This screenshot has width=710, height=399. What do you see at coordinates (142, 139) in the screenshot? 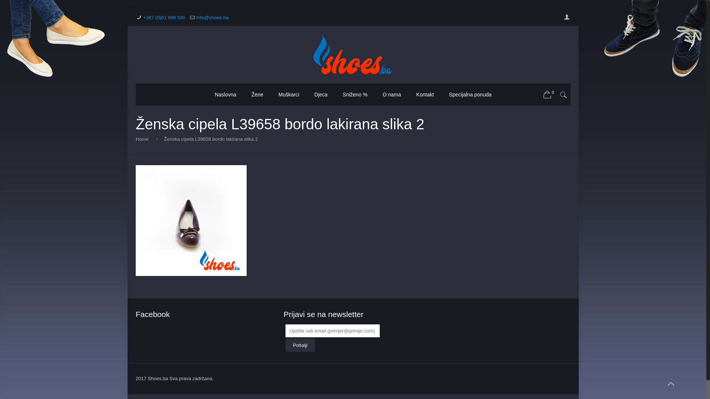
I see `Home` at bounding box center [142, 139].